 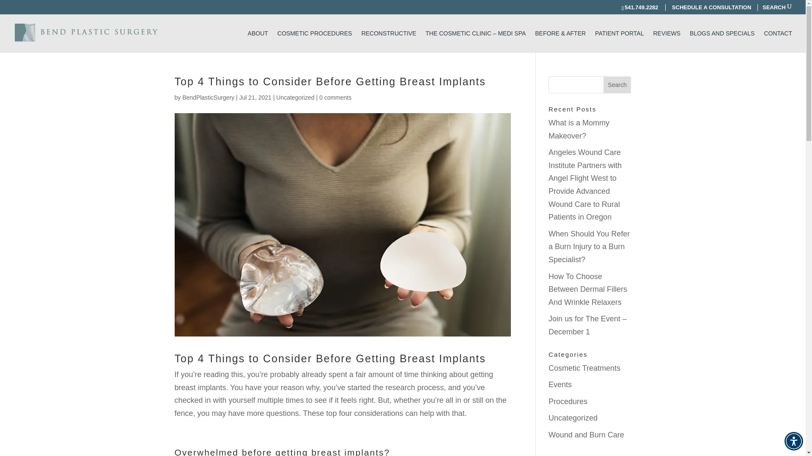 I want to click on CONTACT, so click(x=778, y=41).